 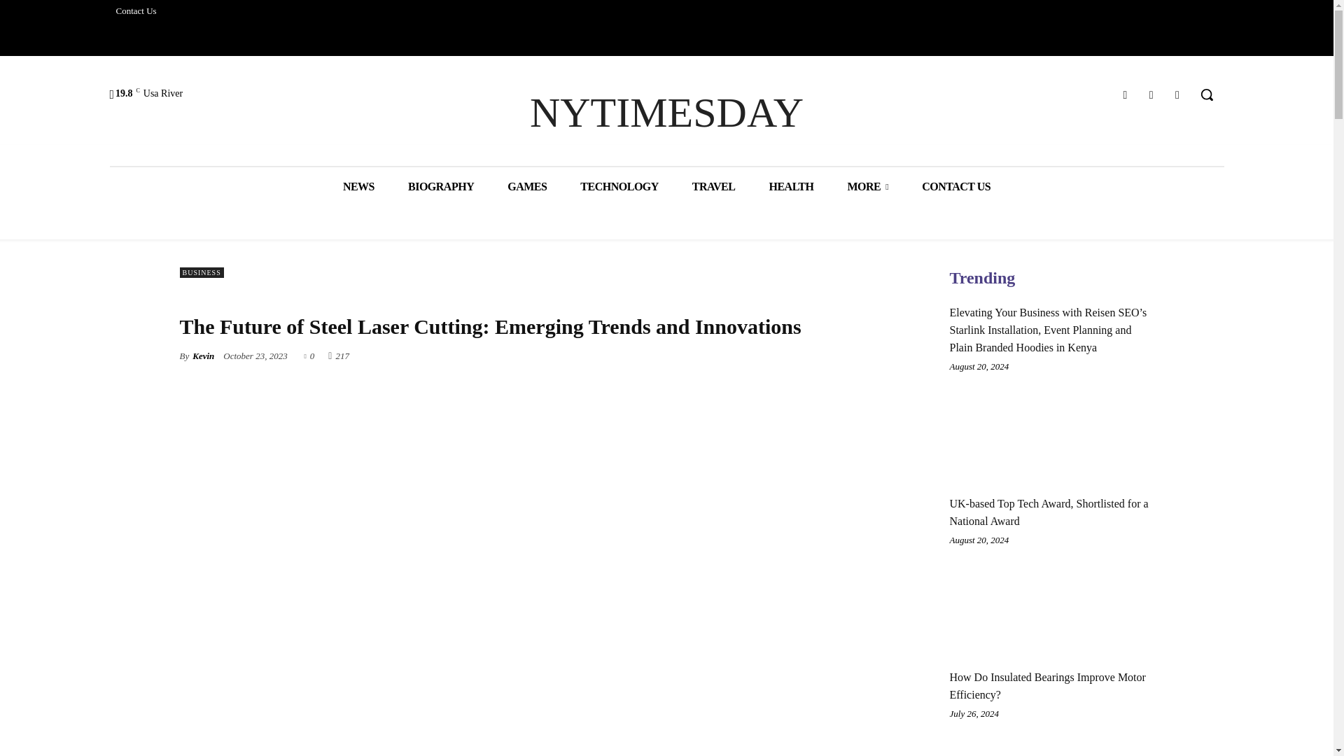 I want to click on TECHNOLOGY, so click(x=619, y=186).